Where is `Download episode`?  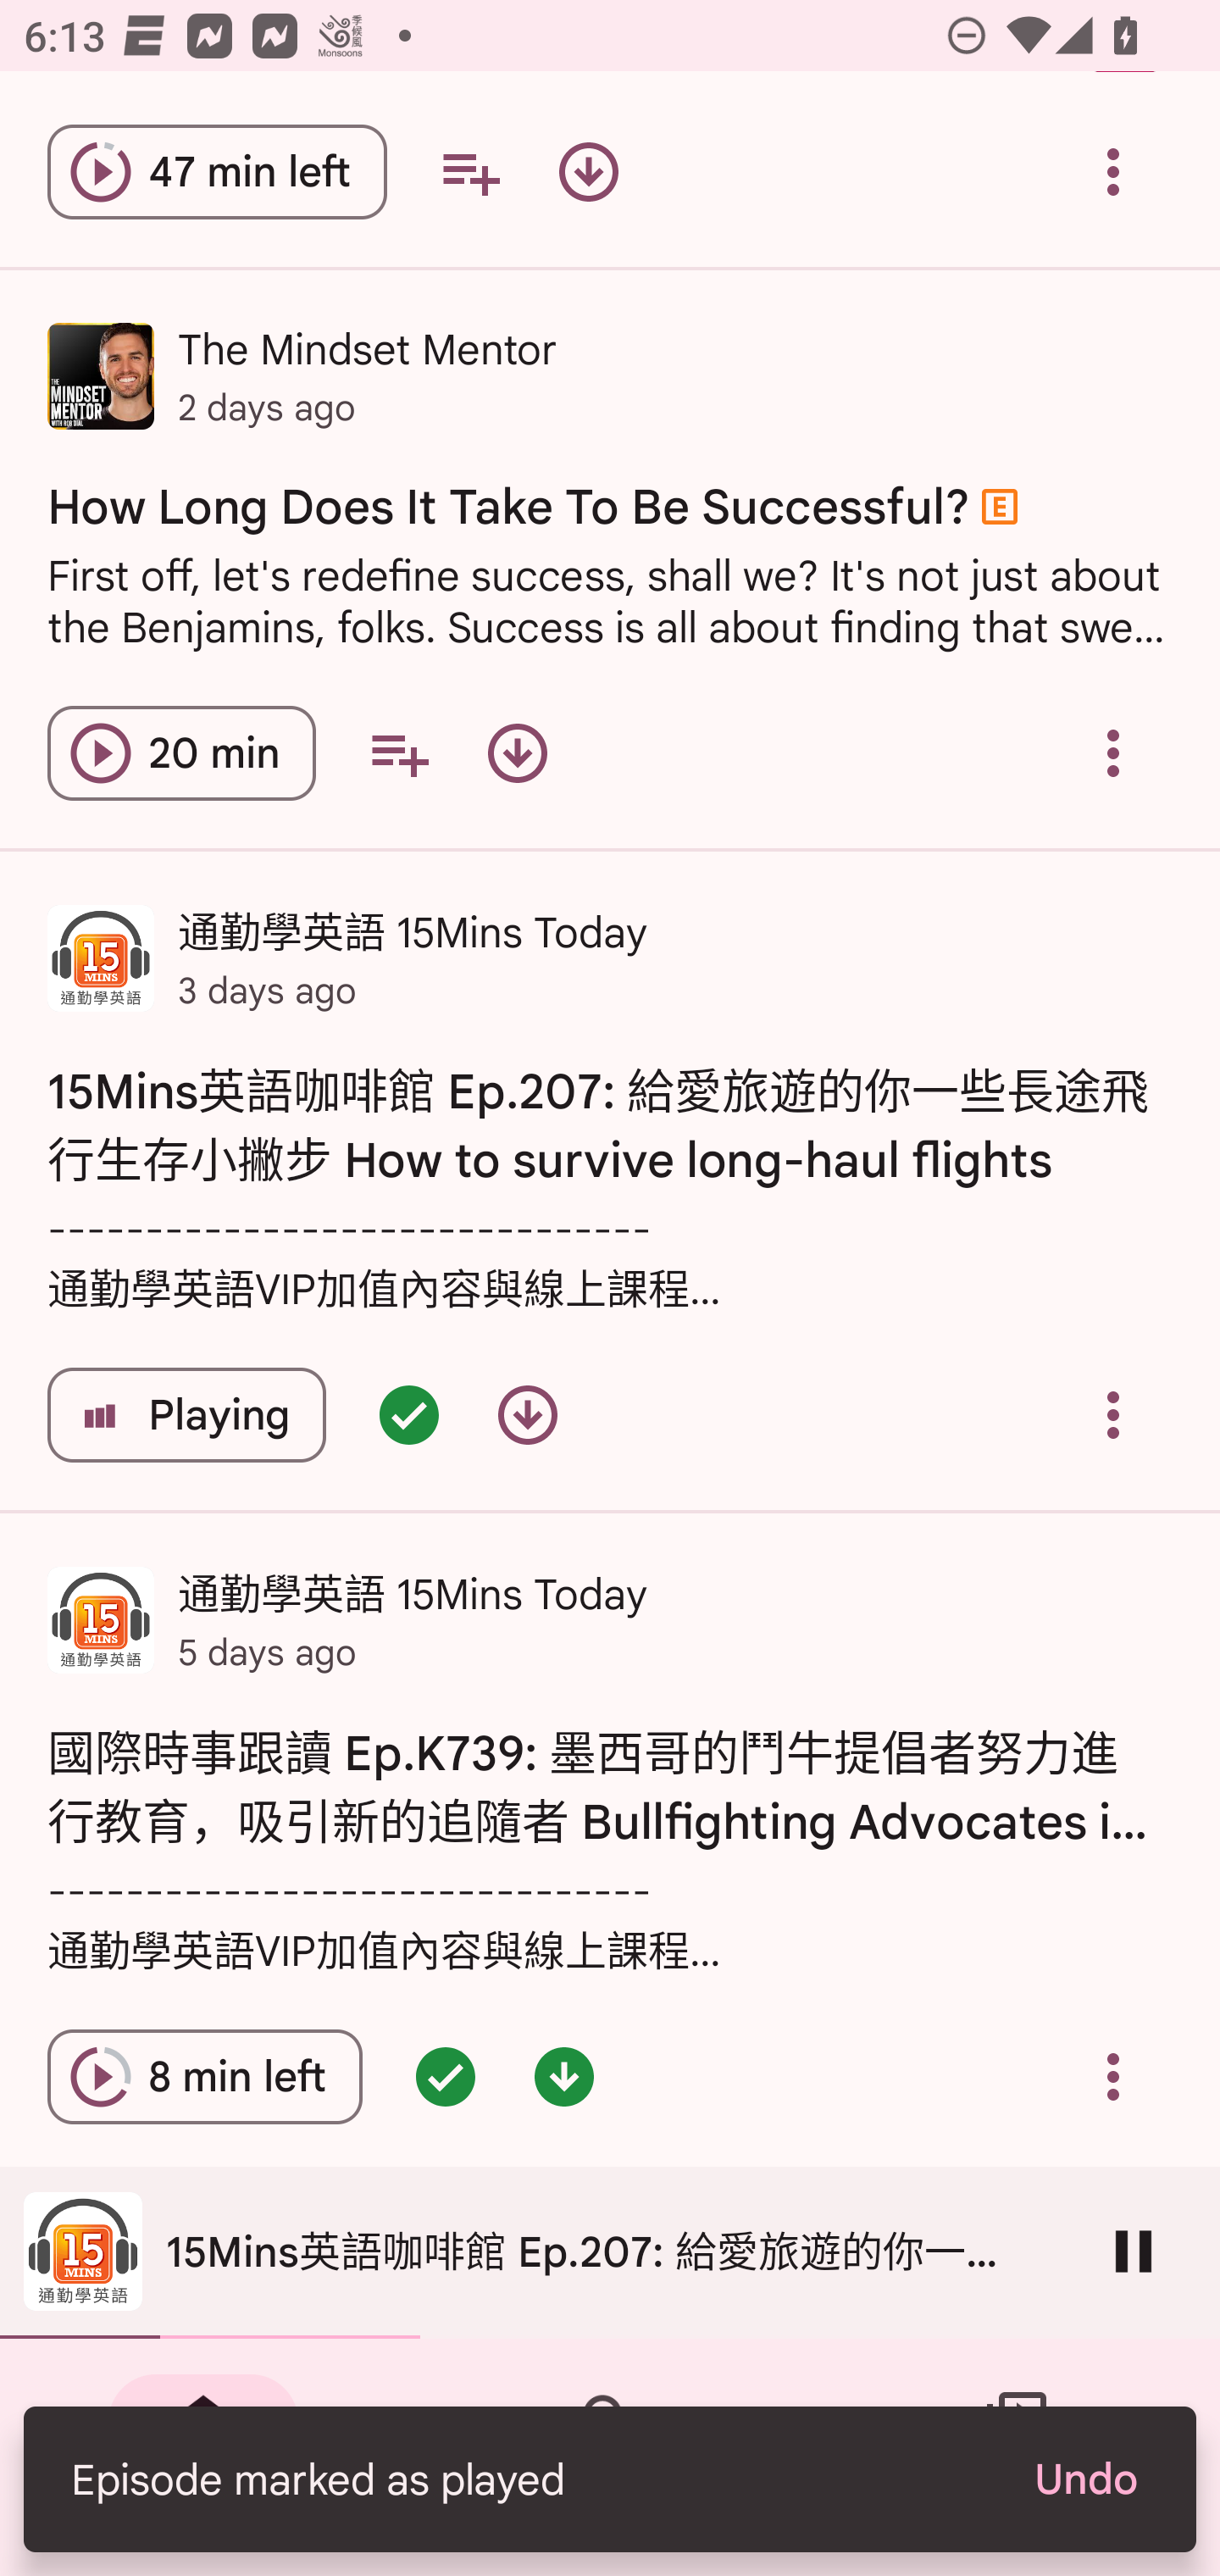 Download episode is located at coordinates (527, 1415).